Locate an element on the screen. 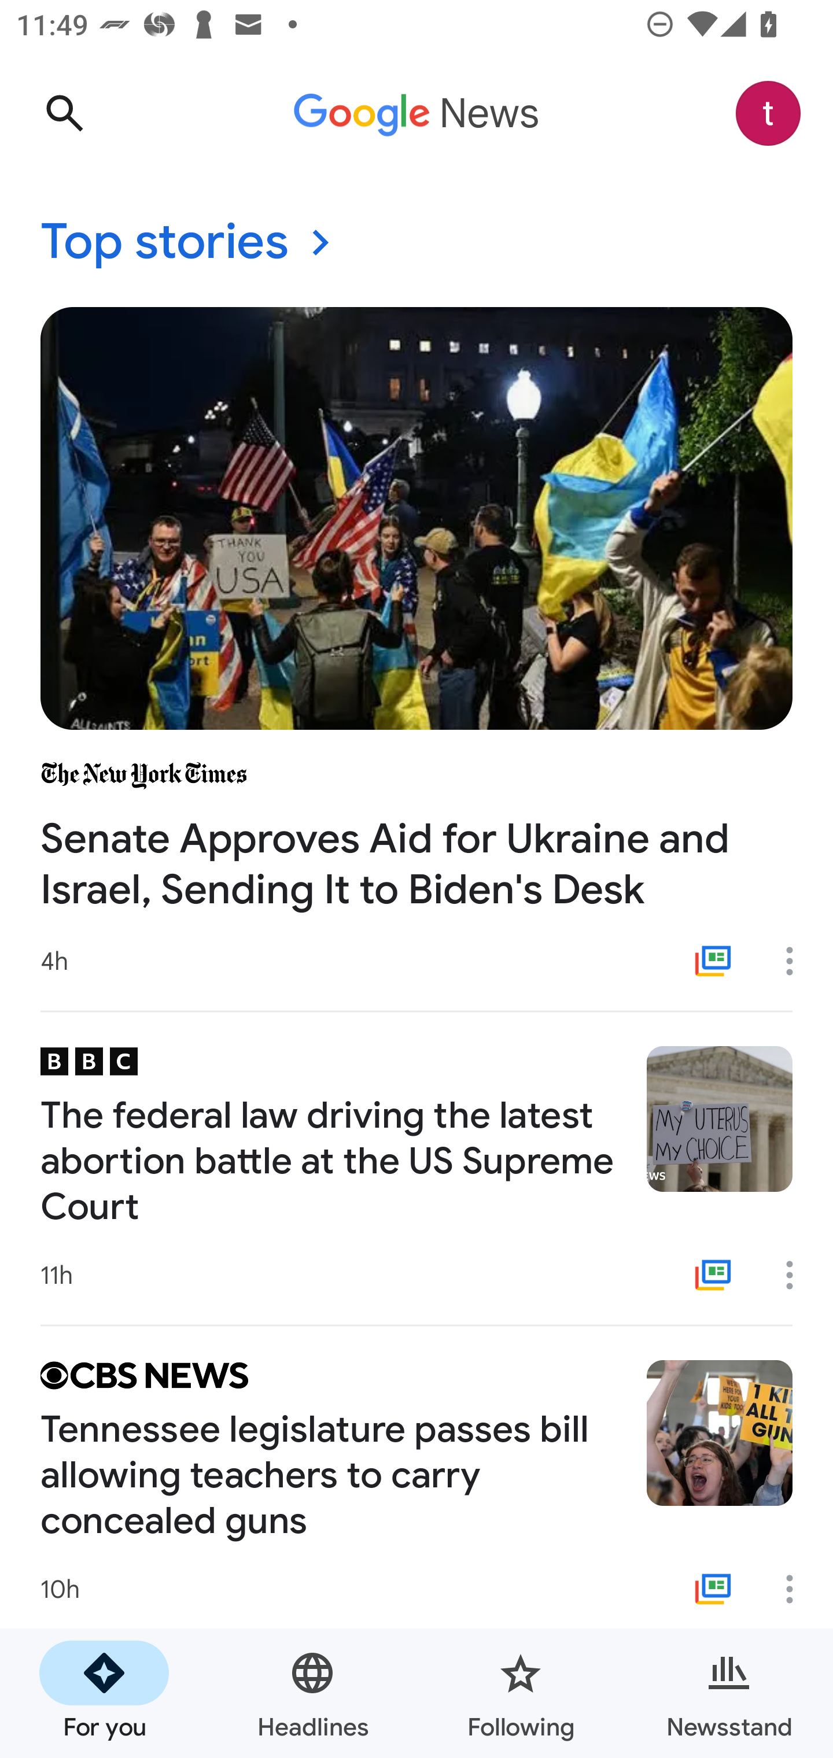 This screenshot has height=1758, width=833. Top stories is located at coordinates (417, 243).